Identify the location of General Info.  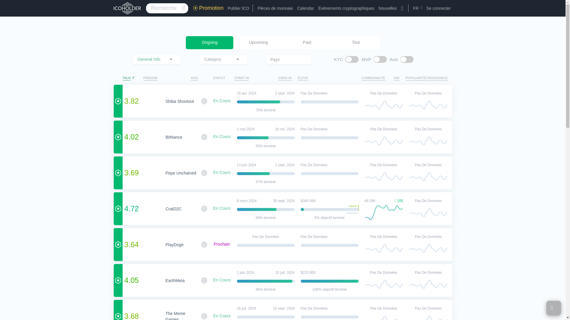
(157, 59).